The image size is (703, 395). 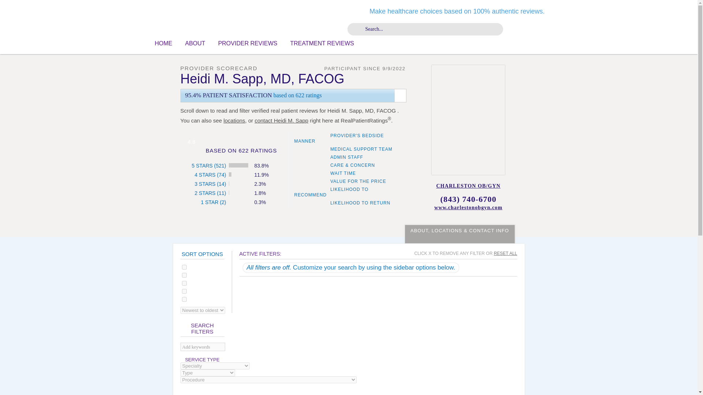 What do you see at coordinates (184, 275) in the screenshot?
I see `4` at bounding box center [184, 275].